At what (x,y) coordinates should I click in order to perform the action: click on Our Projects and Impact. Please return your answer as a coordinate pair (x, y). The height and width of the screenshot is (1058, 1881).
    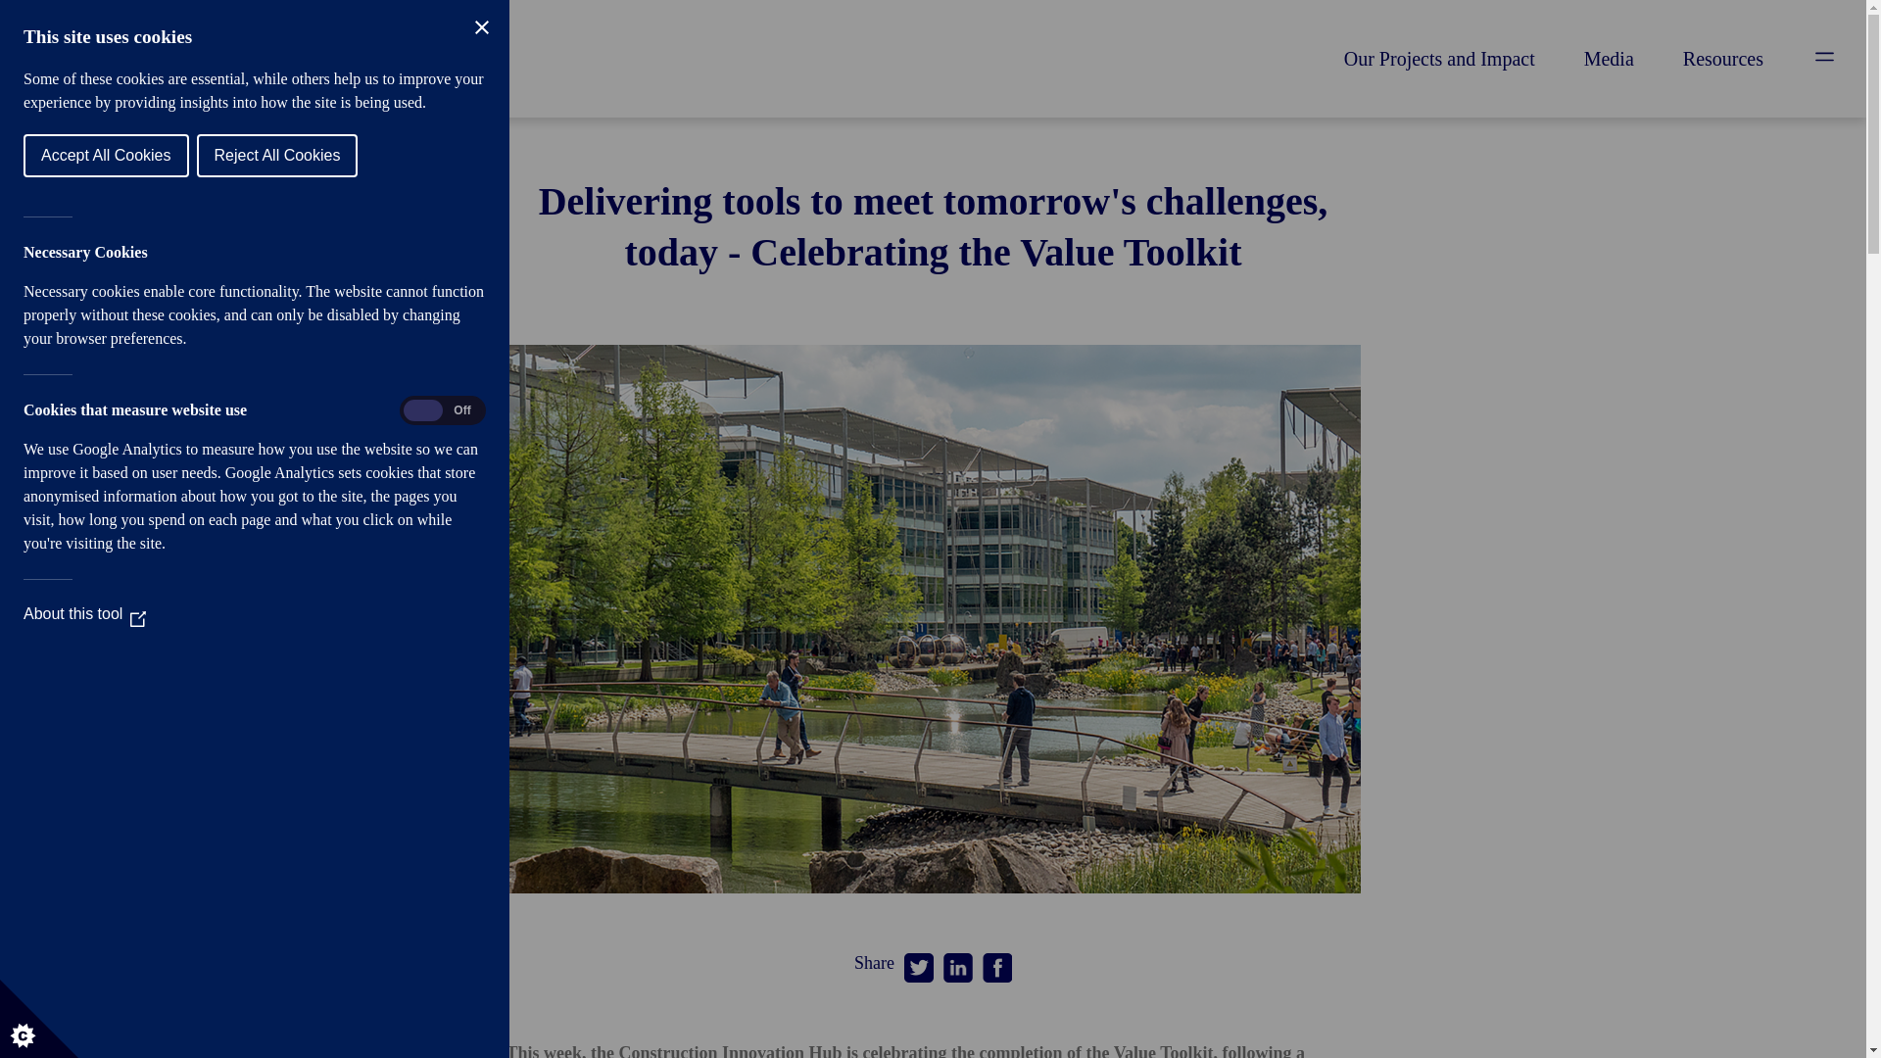
    Looking at the image, I should click on (1439, 59).